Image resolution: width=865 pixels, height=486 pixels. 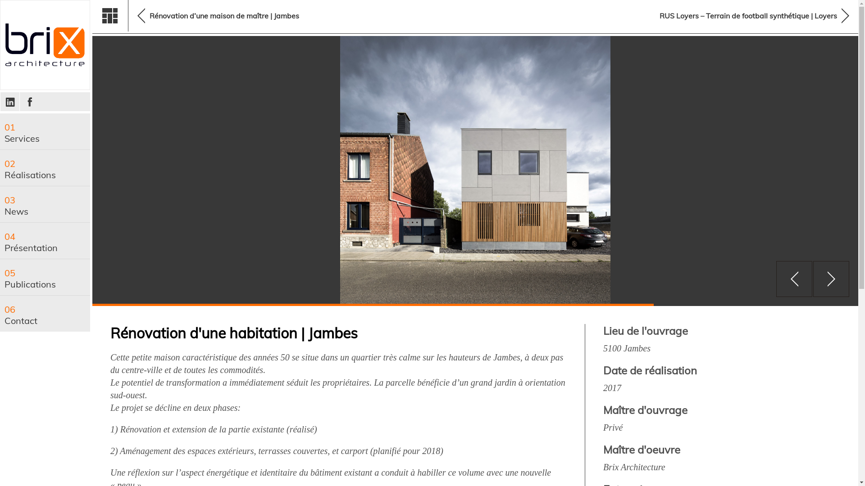 I want to click on 05
Publications, so click(x=45, y=277).